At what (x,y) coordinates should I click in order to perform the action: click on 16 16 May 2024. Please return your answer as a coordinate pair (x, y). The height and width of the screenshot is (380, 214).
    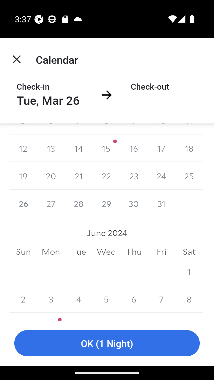
    Looking at the image, I should click on (134, 148).